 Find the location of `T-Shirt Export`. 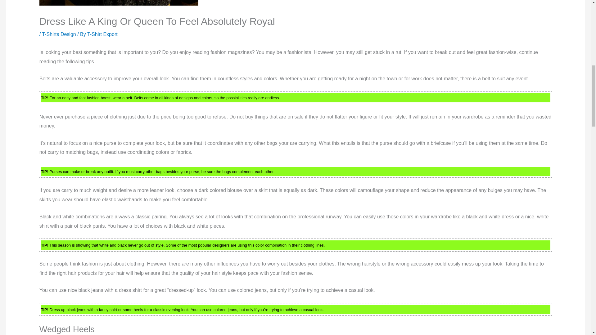

T-Shirt Export is located at coordinates (102, 34).